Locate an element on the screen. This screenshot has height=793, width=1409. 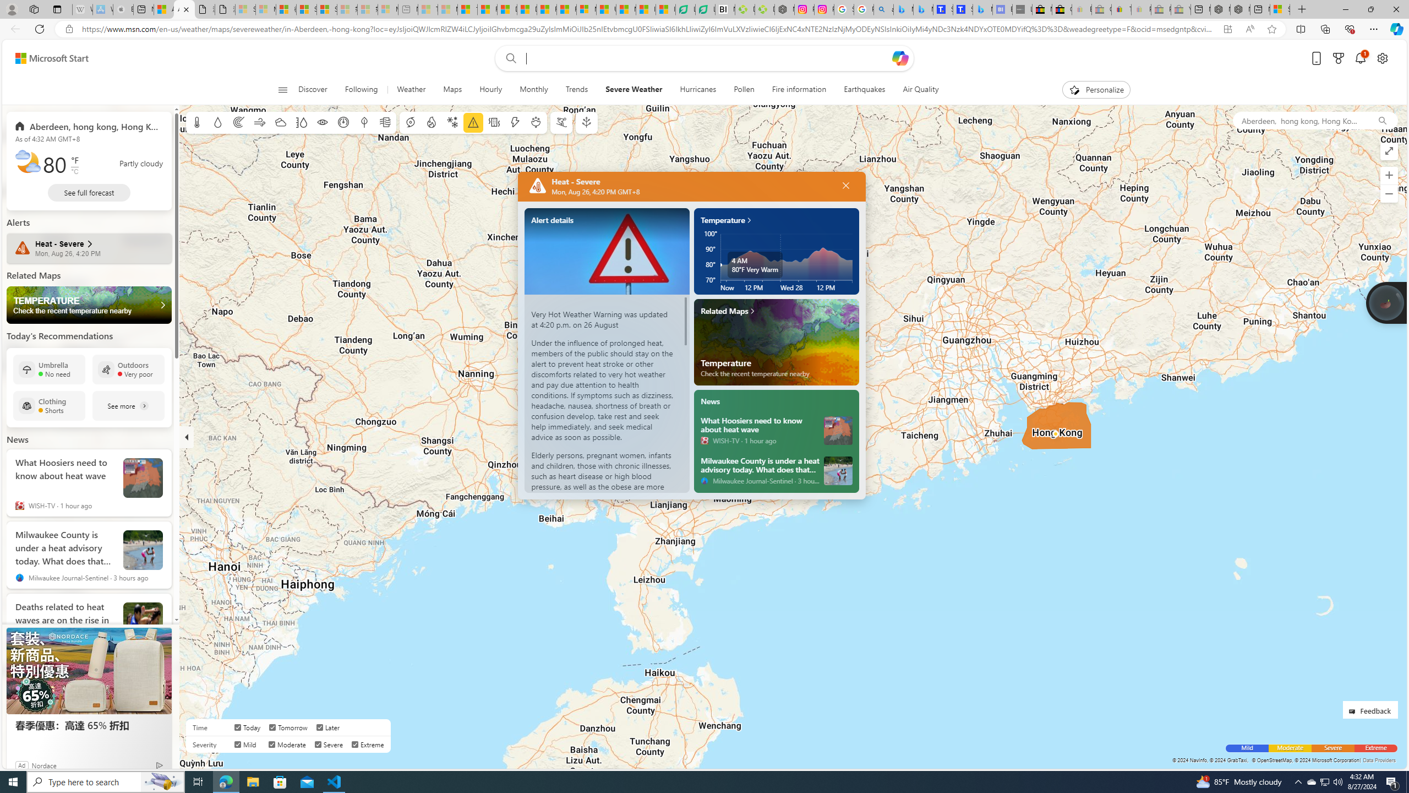
Enter full screen mode is located at coordinates (1389, 151).